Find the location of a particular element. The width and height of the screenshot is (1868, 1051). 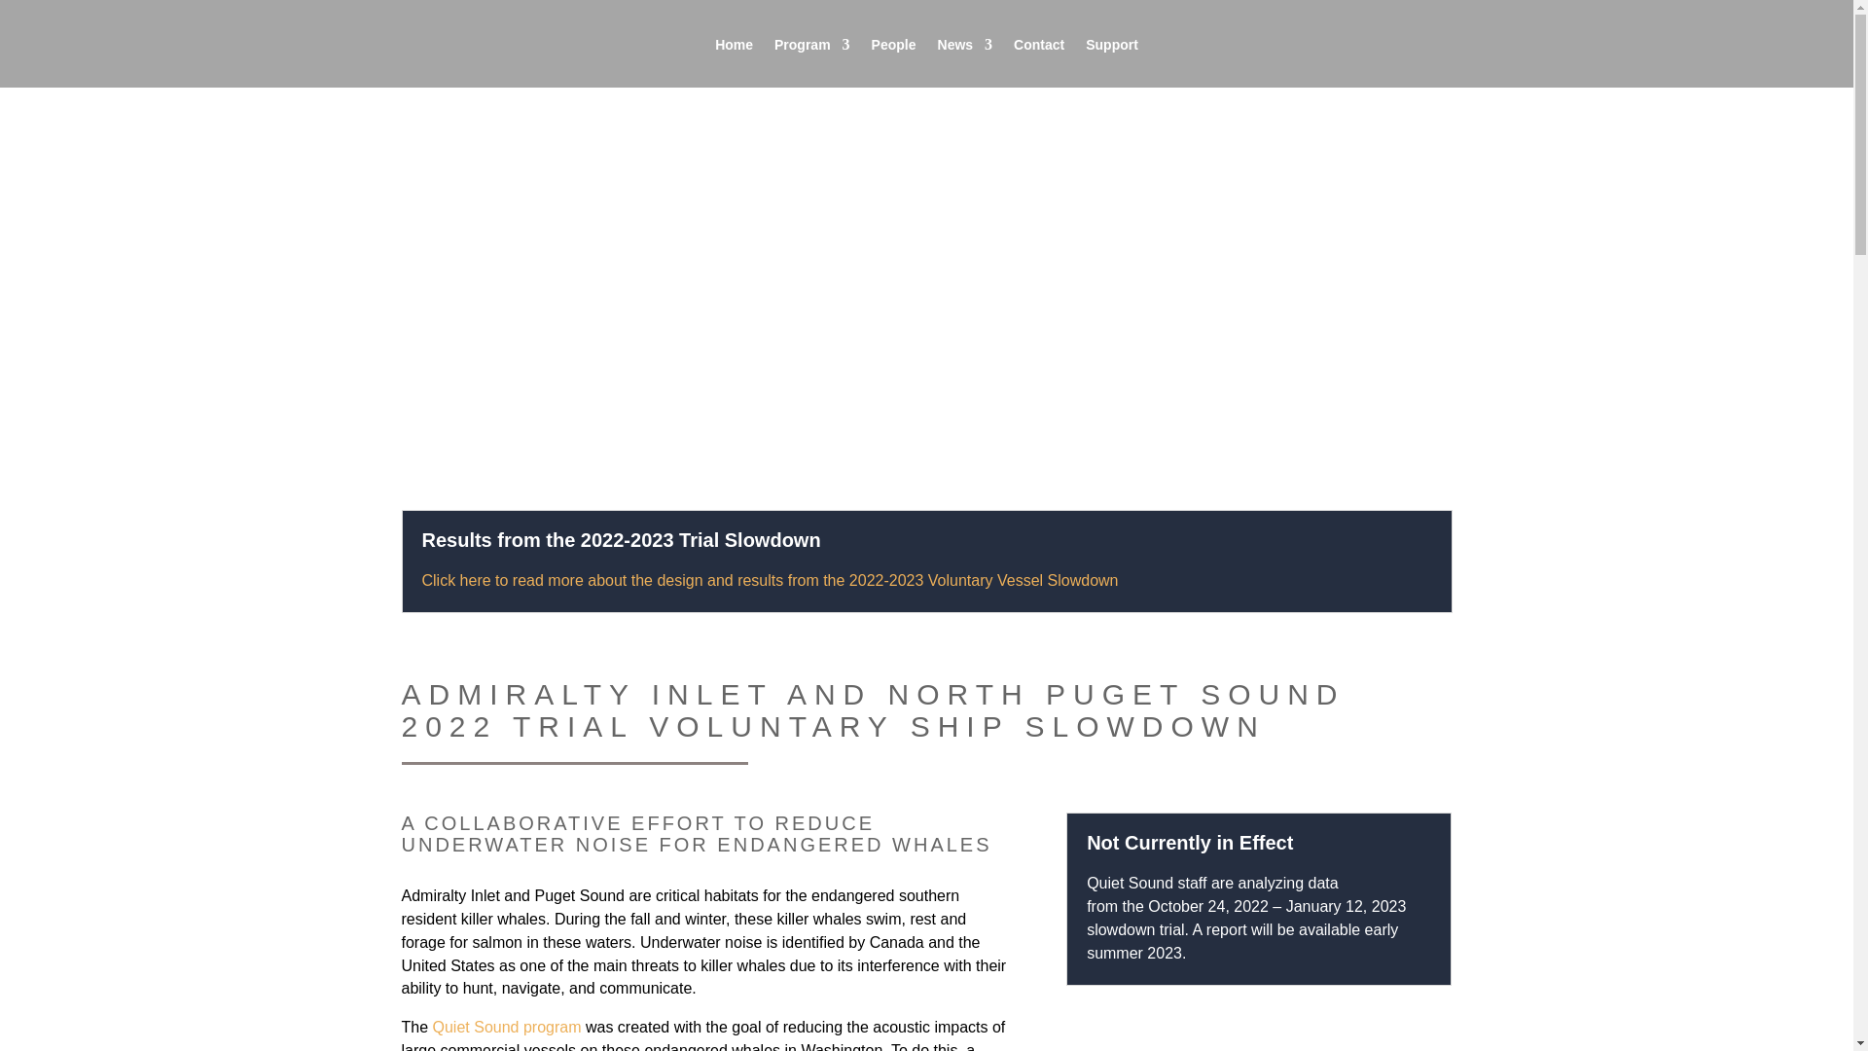

Quiet Sound program is located at coordinates (507, 1026).